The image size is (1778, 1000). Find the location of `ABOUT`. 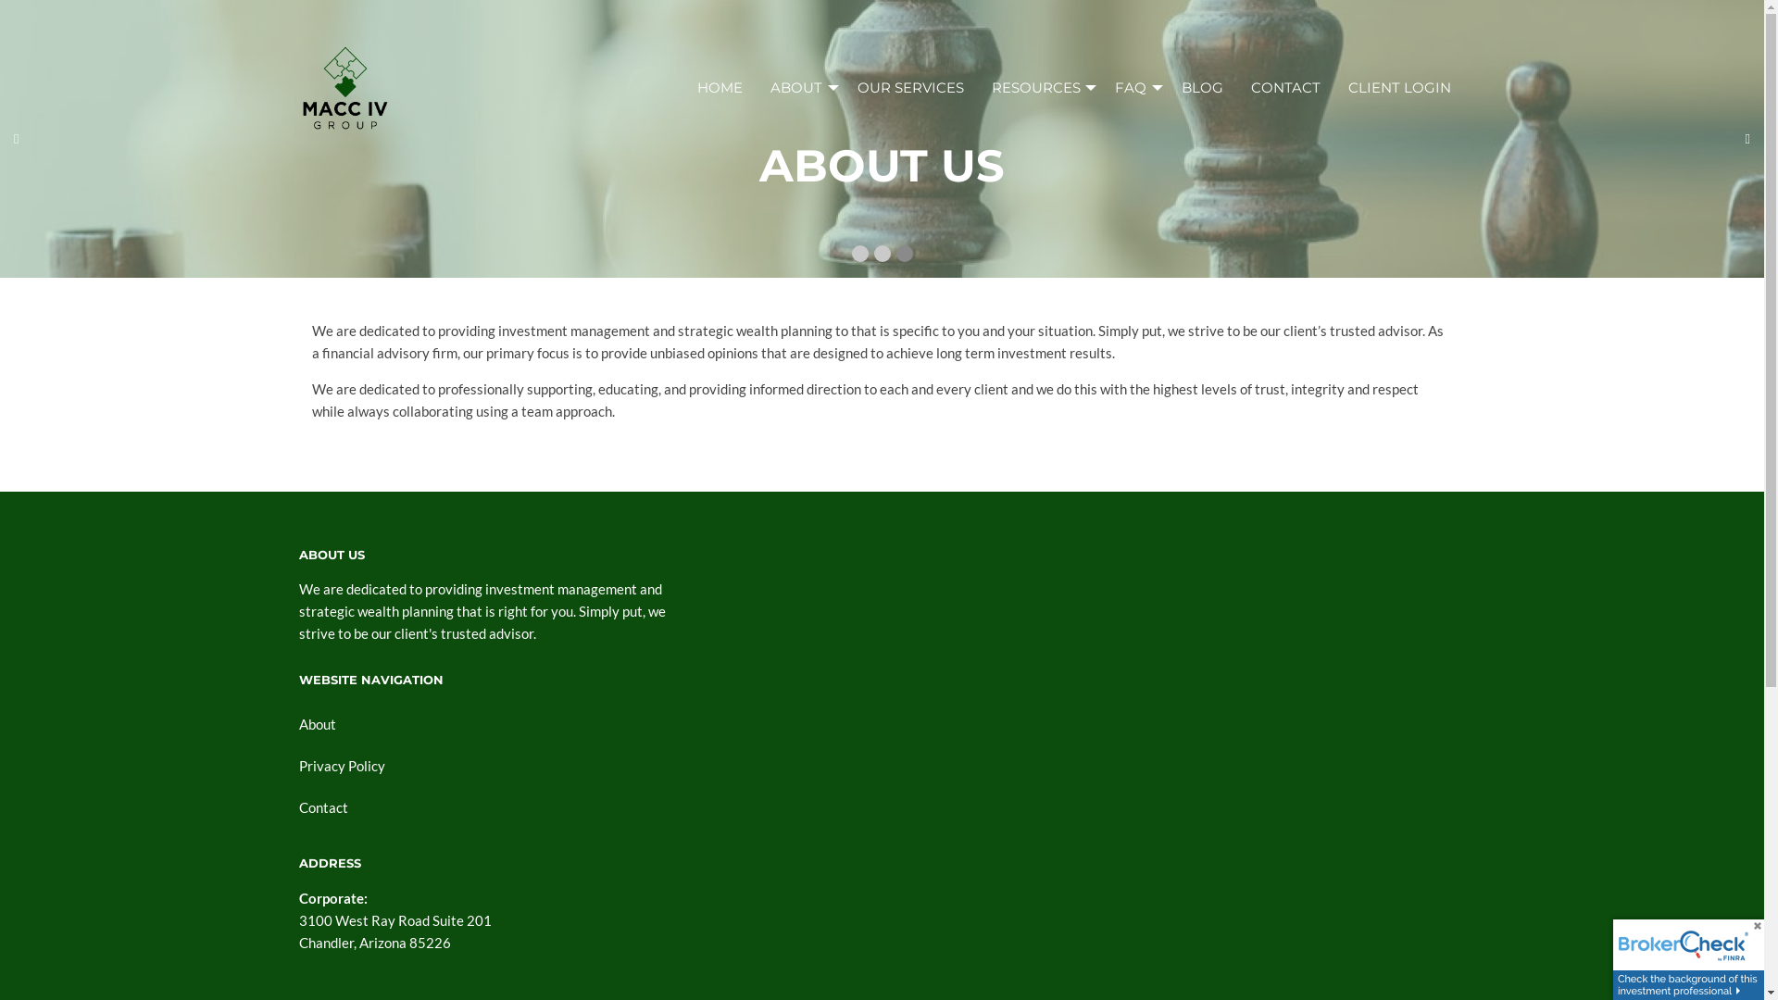

ABOUT is located at coordinates (800, 87).